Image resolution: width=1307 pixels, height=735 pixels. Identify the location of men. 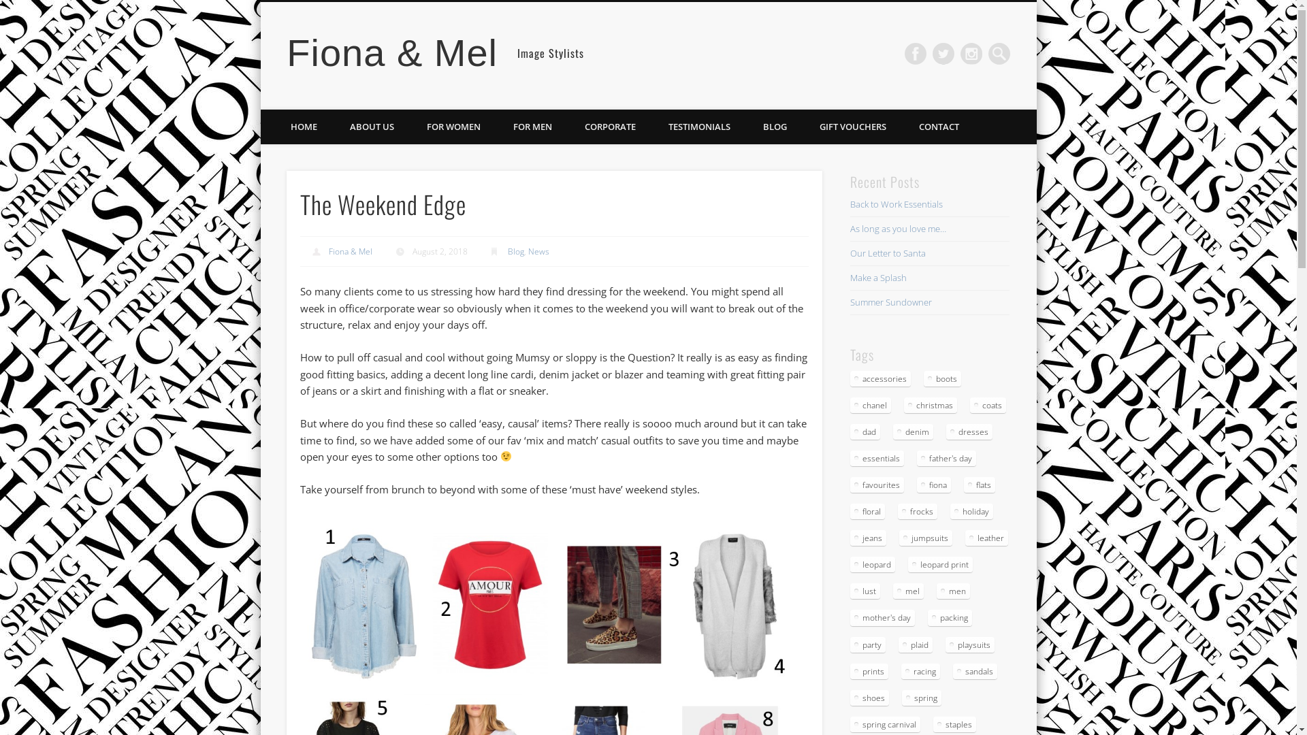
(953, 591).